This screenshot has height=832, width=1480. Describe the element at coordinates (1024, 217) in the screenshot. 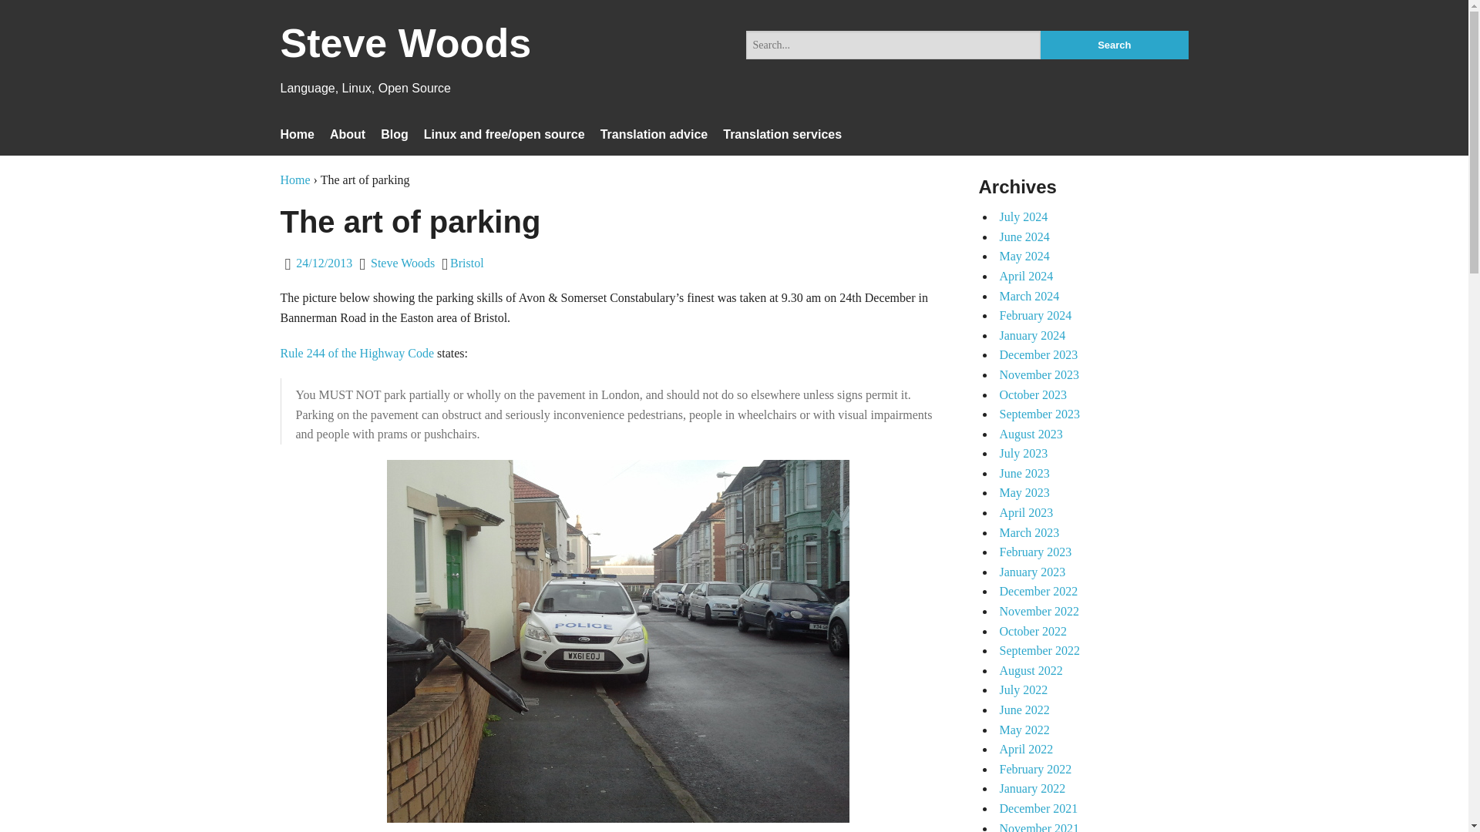

I see `July 2024` at that location.